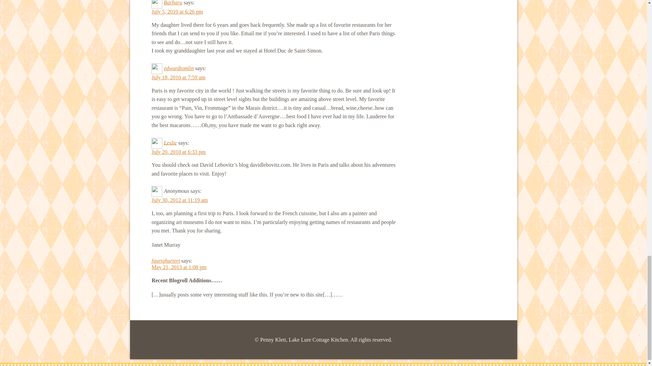  I want to click on July 30, 2012 at 11:19 am, so click(179, 200).